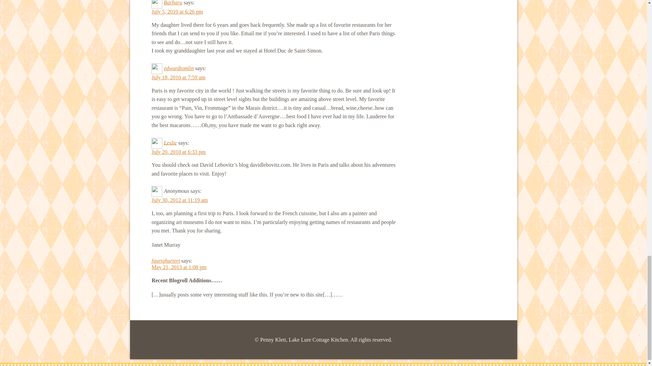  I want to click on July 30, 2012 at 11:19 am, so click(179, 200).